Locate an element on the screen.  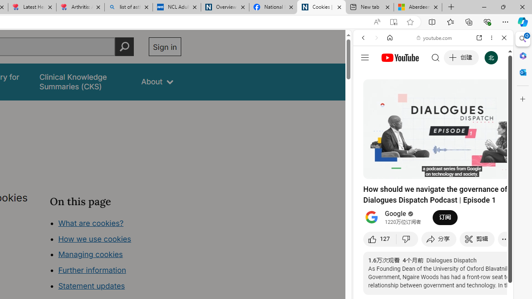
Google is located at coordinates (396, 214).